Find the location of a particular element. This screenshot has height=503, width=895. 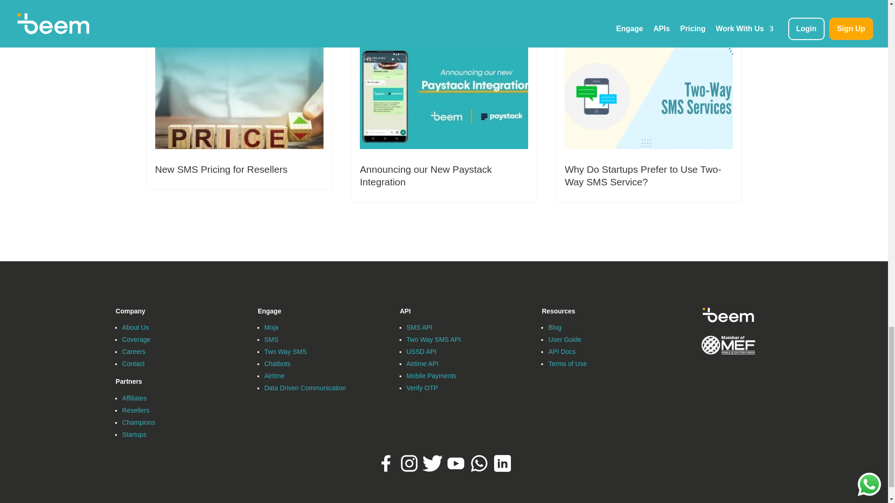

Champions is located at coordinates (138, 422).